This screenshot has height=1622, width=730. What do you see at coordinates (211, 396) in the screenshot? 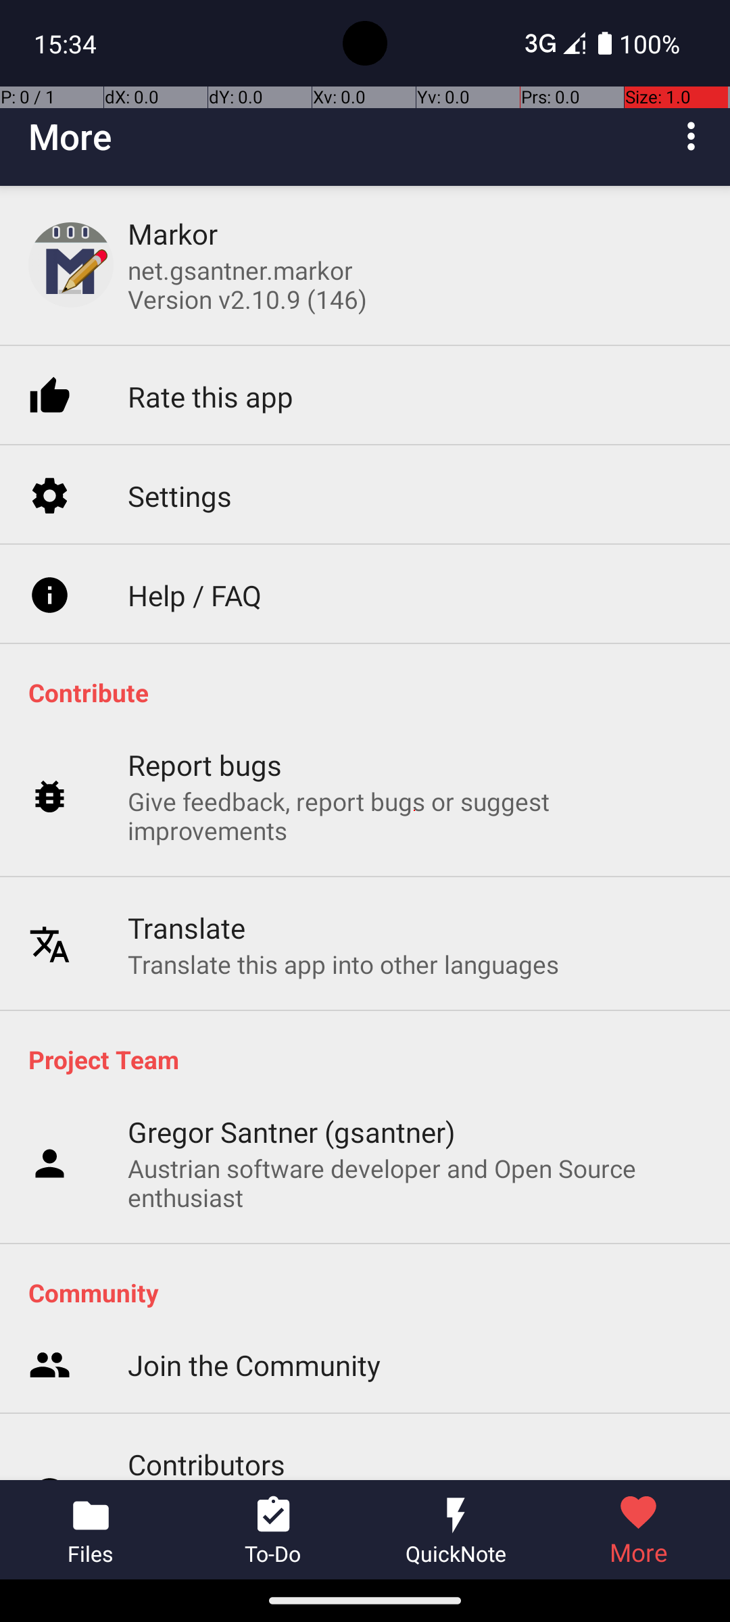
I see `Rate this app` at bounding box center [211, 396].